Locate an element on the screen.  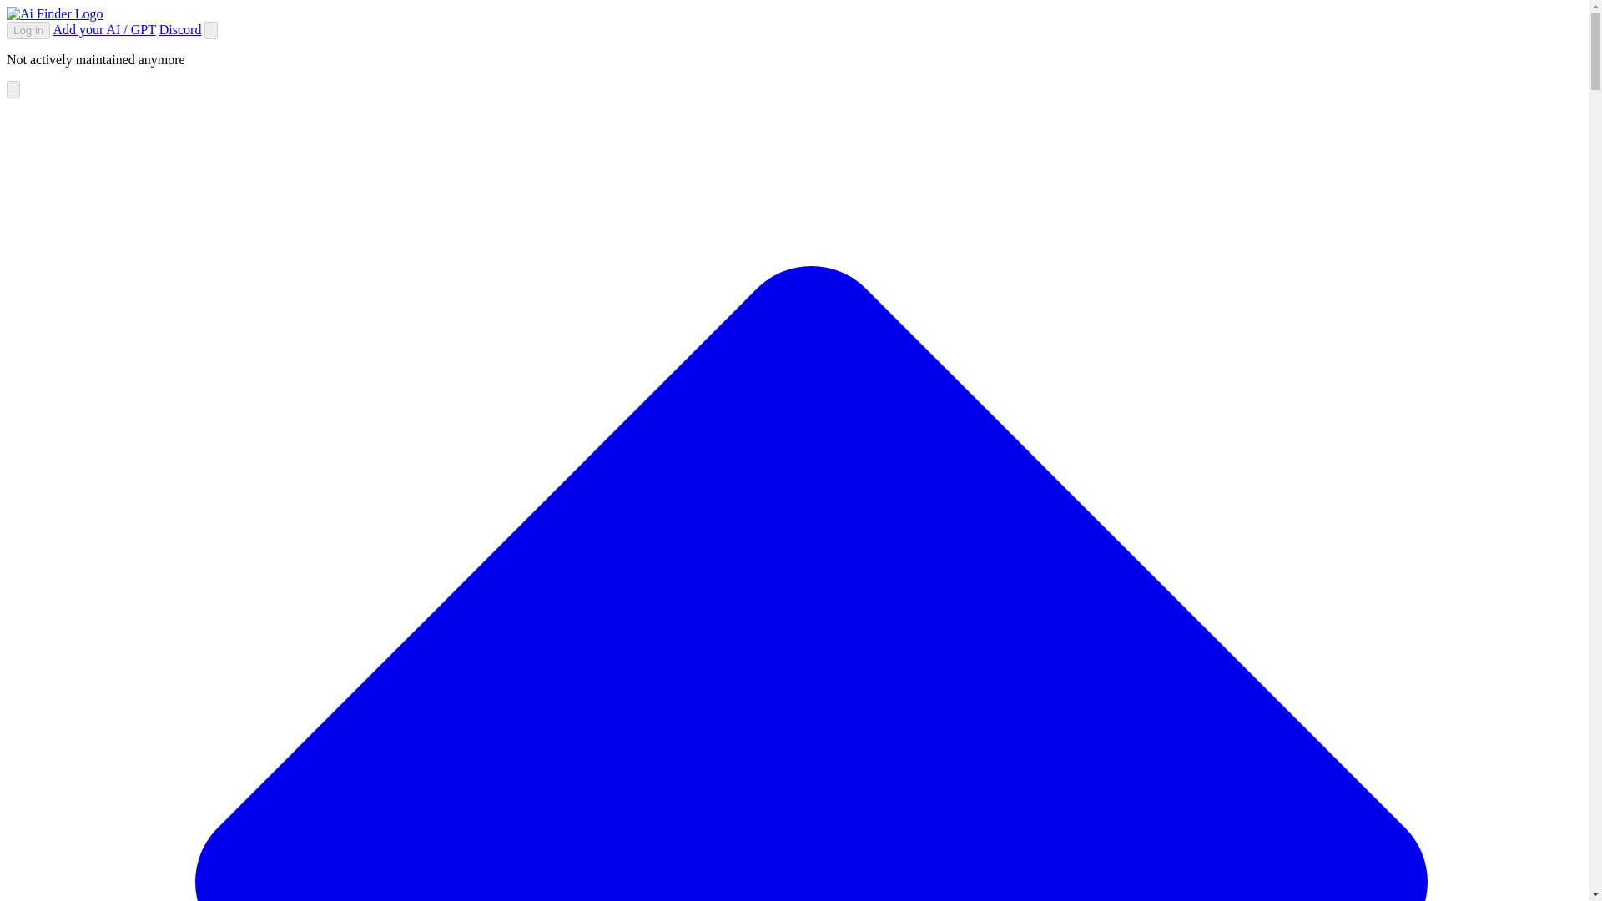
Discord is located at coordinates (180, 30).